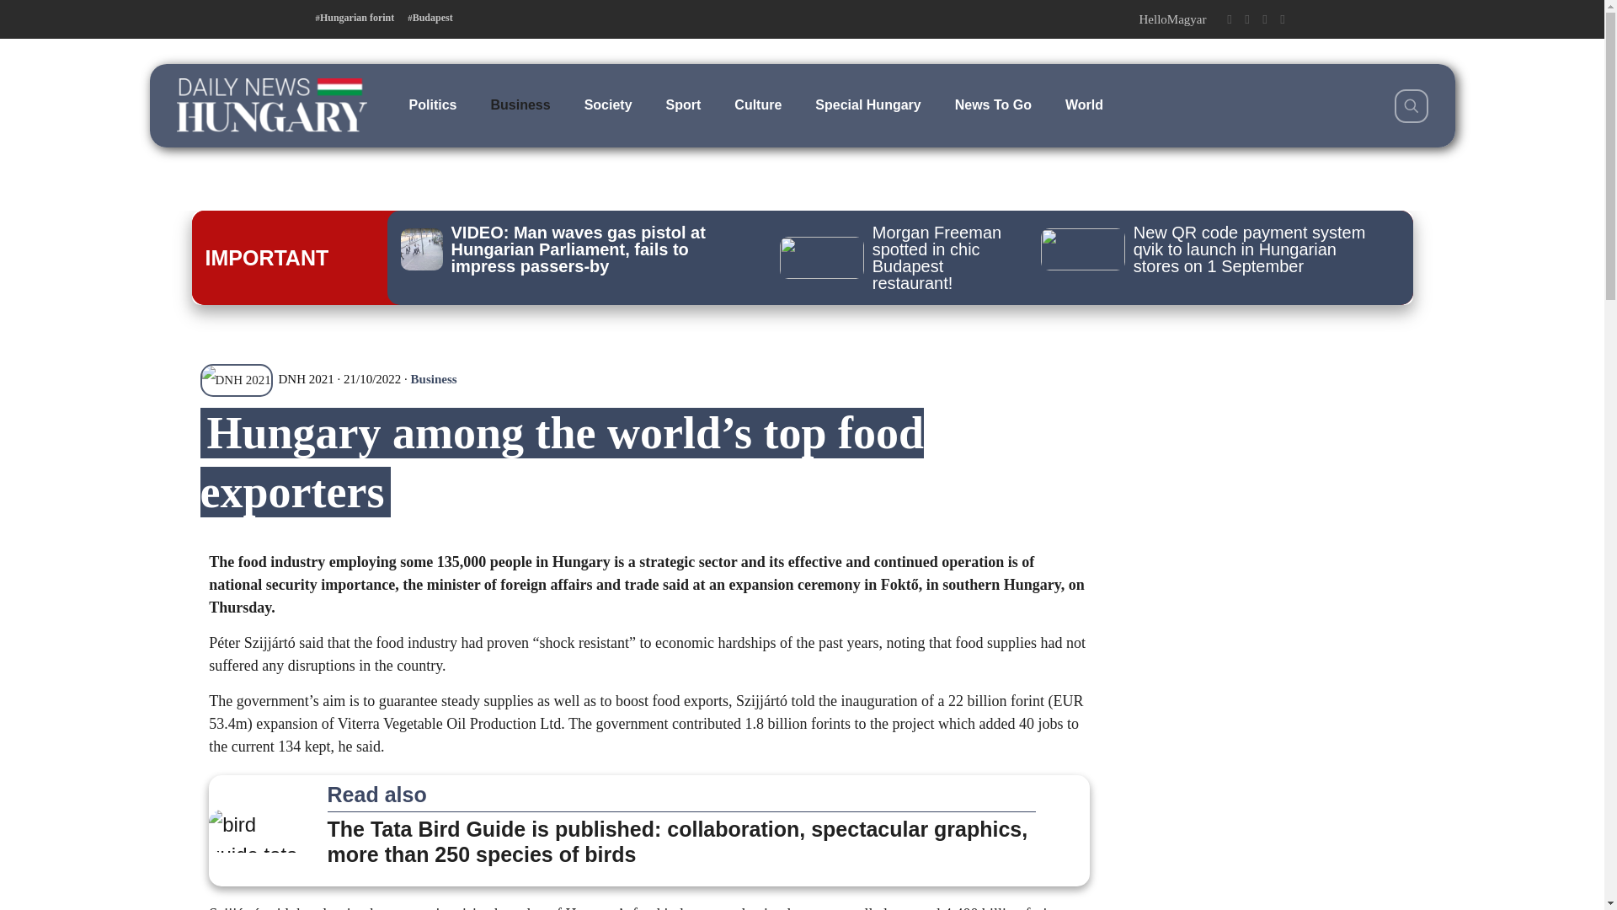 This screenshot has width=1617, height=910. Describe the element at coordinates (608, 104) in the screenshot. I see `Society` at that location.